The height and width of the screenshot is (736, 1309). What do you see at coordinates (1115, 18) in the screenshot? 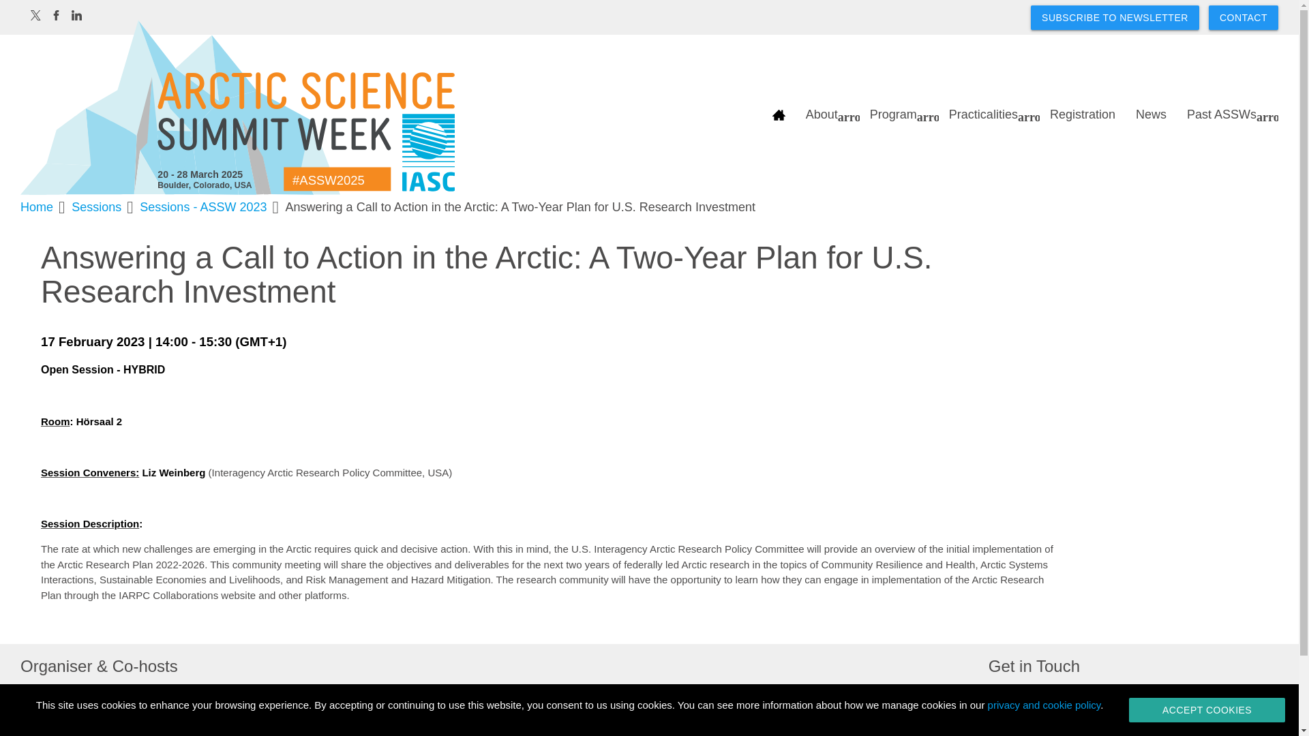
I see `SUBSCRIBE TO NEWSLETTER` at bounding box center [1115, 18].